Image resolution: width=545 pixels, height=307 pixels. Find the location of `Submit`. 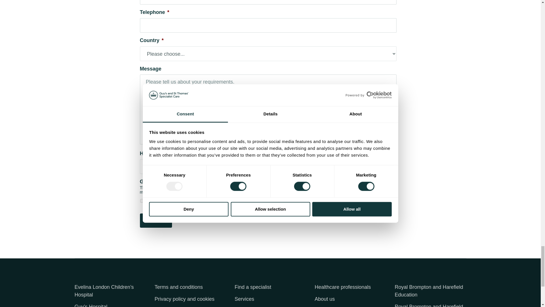

Submit is located at coordinates (156, 221).